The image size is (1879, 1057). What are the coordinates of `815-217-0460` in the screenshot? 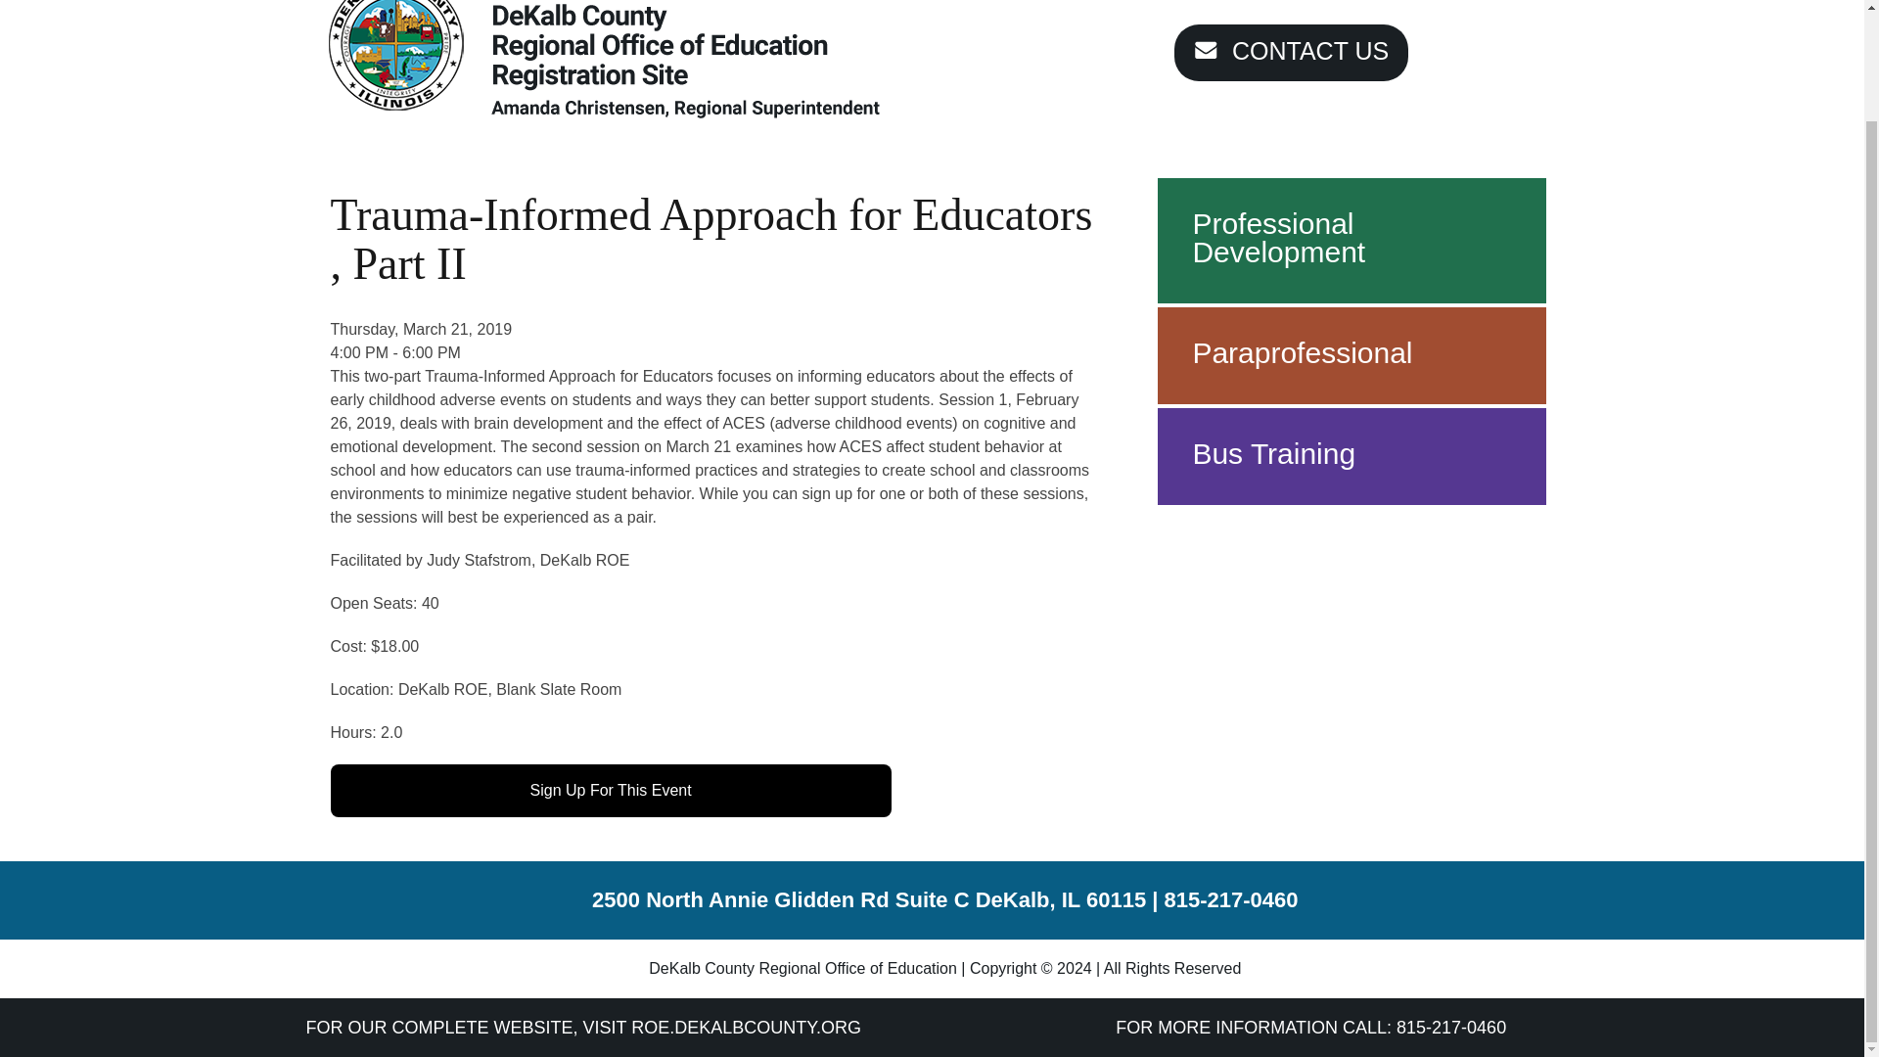 It's located at (1231, 900).